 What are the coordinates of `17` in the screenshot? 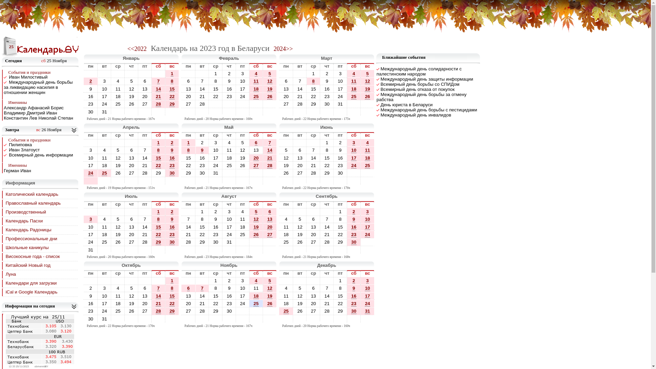 It's located at (91, 165).